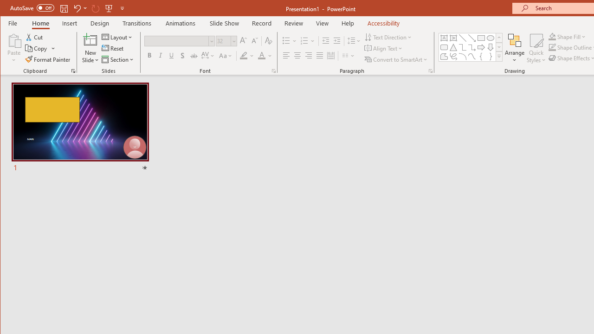  Describe the element at coordinates (118, 59) in the screenshot. I see `Section` at that location.